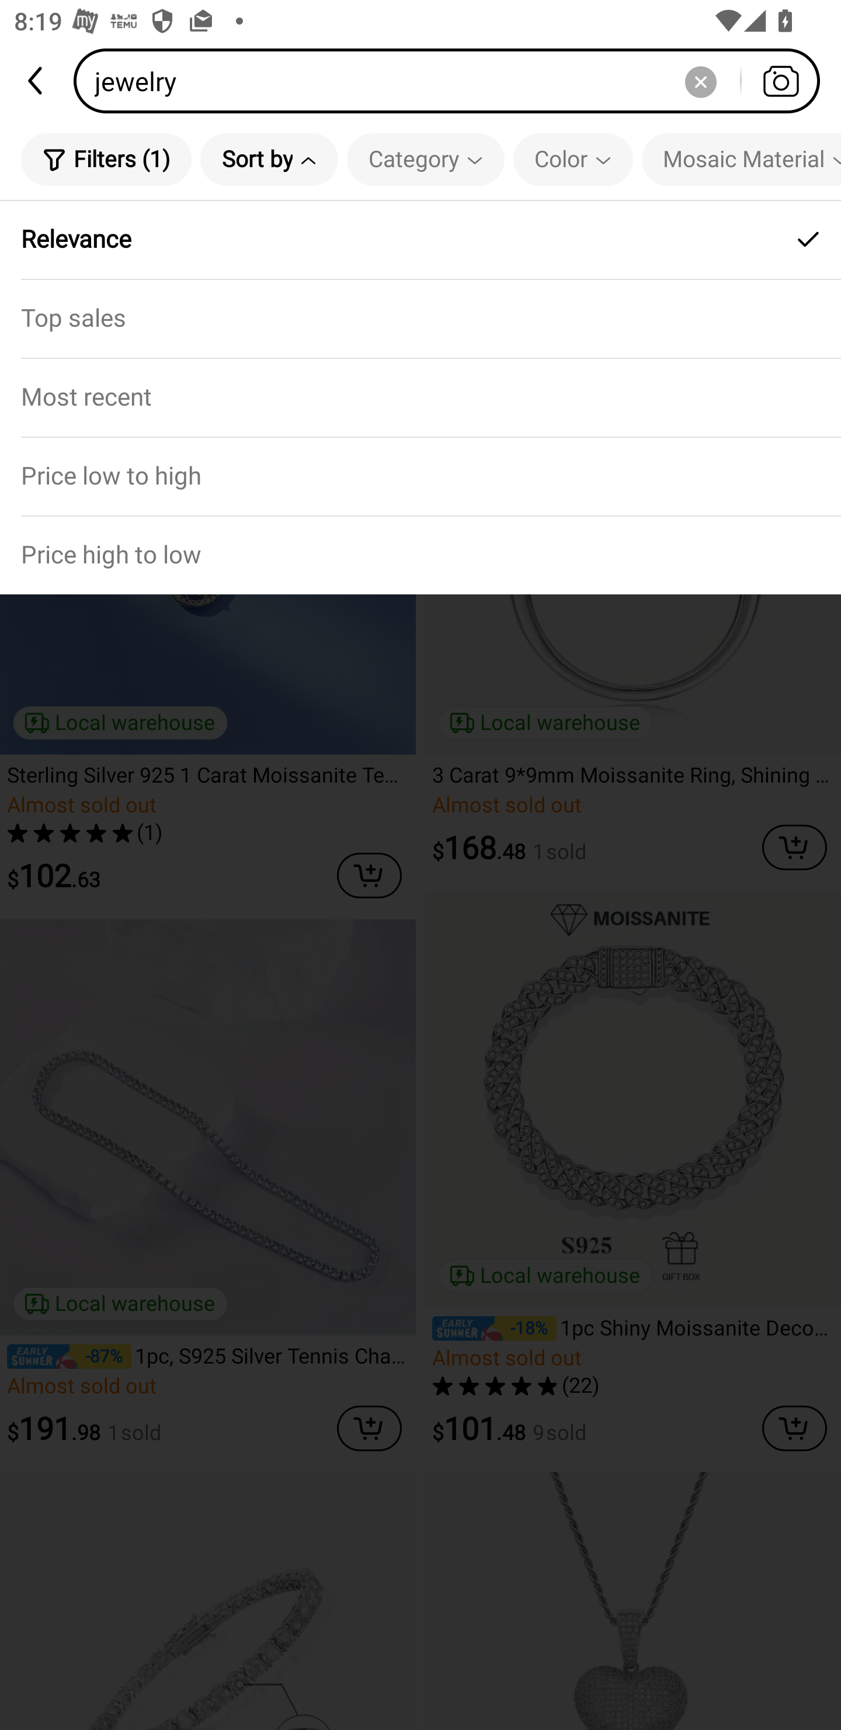 The image size is (841, 1730). What do you see at coordinates (780, 81) in the screenshot?
I see `Search by photo` at bounding box center [780, 81].